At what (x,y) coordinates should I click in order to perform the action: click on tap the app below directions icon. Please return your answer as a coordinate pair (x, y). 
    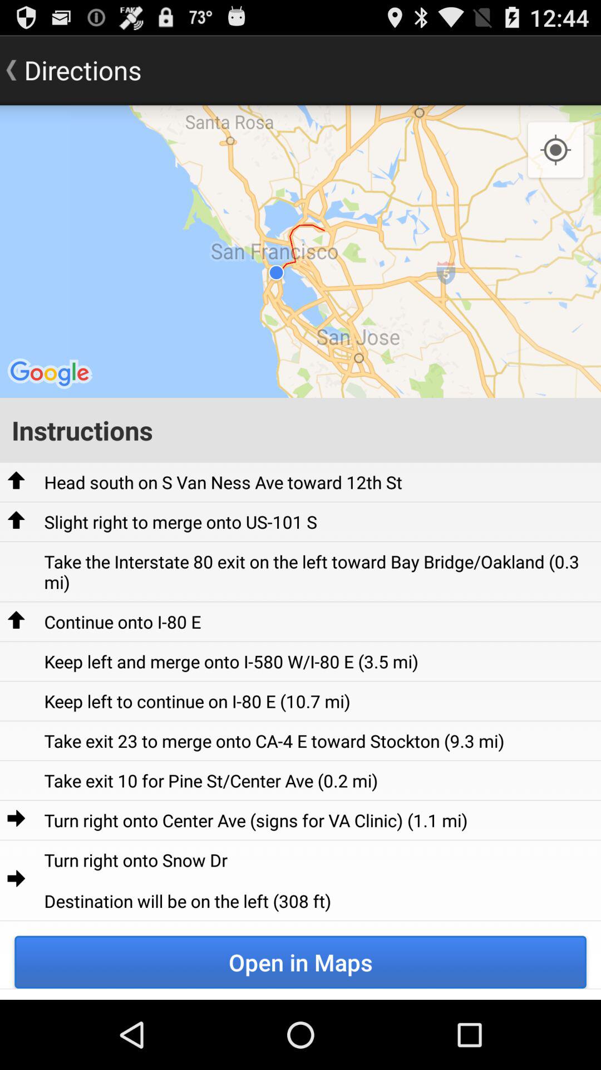
    Looking at the image, I should click on (300, 251).